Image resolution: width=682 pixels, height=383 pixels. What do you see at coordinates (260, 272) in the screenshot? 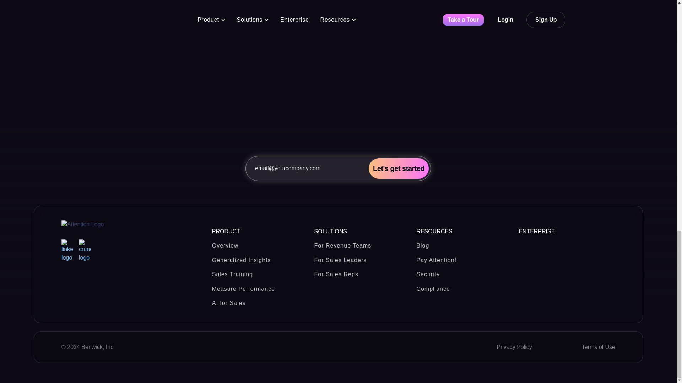
I see `Sales Training` at bounding box center [260, 272].